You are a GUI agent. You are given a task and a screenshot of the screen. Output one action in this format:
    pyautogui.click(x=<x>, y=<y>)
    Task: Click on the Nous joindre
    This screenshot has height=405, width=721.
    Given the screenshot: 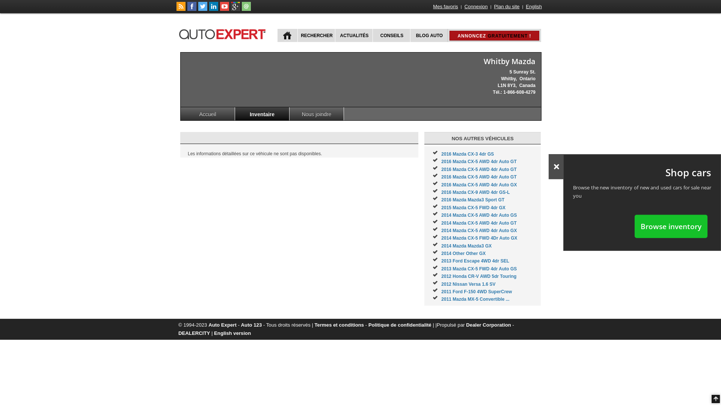 What is the action you would take?
    pyautogui.click(x=317, y=114)
    